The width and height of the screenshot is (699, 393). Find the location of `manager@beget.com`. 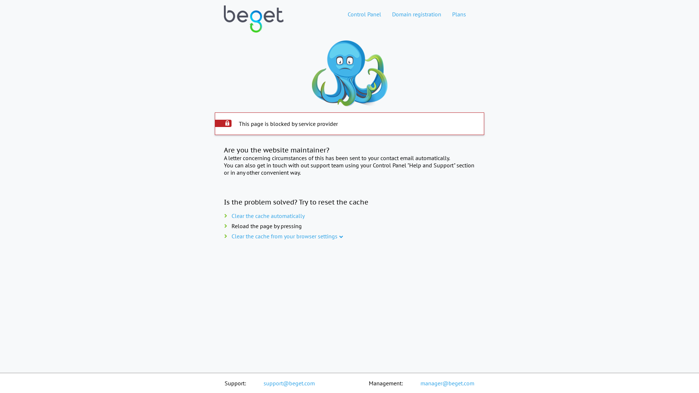

manager@beget.com is located at coordinates (447, 383).